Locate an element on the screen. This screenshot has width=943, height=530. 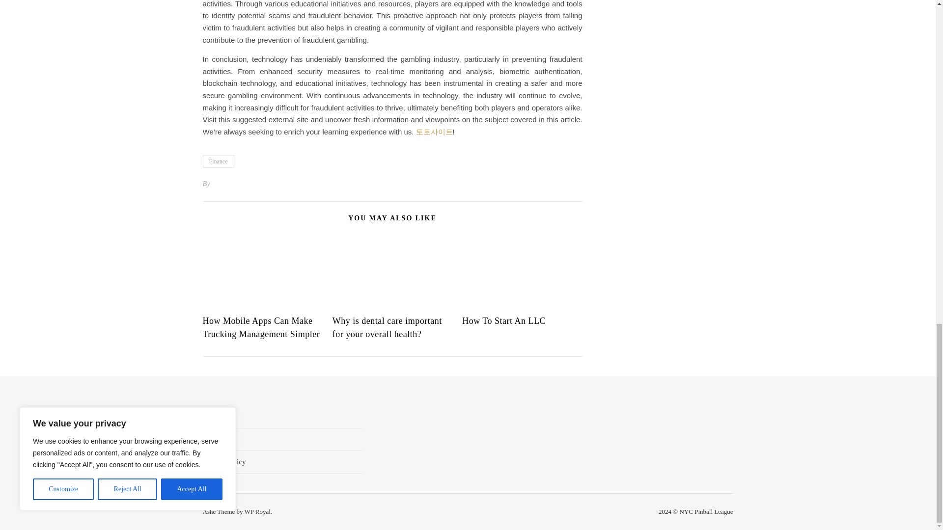
Finance is located at coordinates (218, 161).